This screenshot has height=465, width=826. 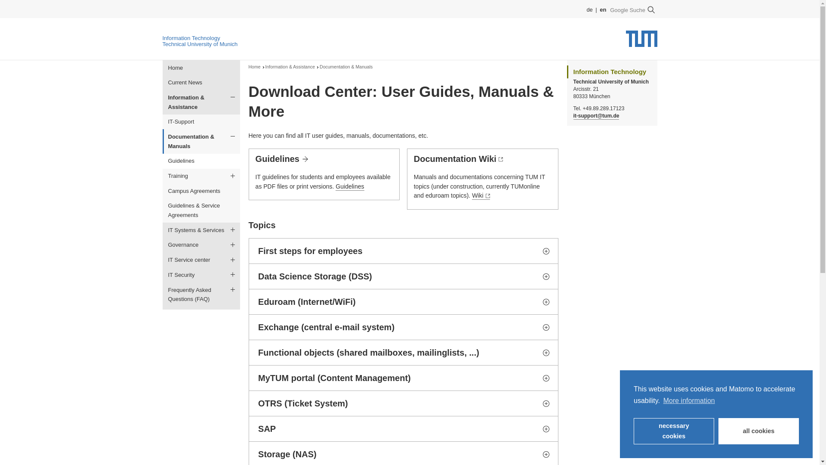 I want to click on First steps for employees, so click(x=403, y=251).